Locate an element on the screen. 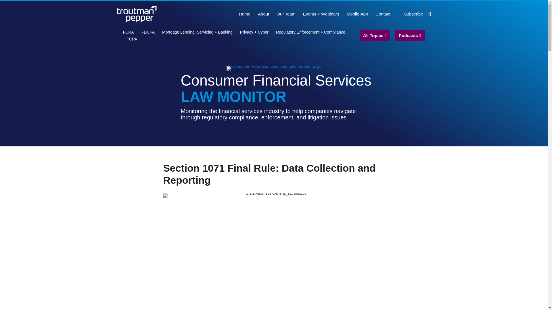 The image size is (552, 310). Podcasts is located at coordinates (410, 36).